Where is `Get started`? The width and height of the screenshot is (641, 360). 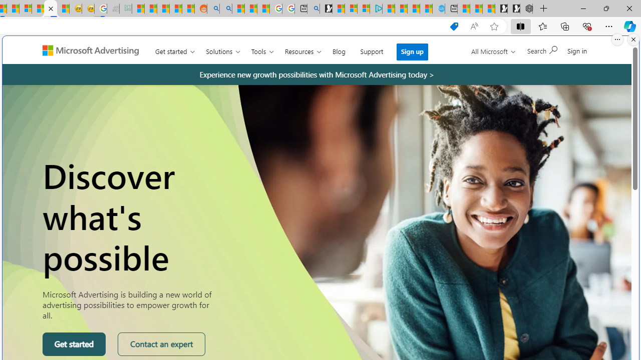
Get started is located at coordinates (74, 344).